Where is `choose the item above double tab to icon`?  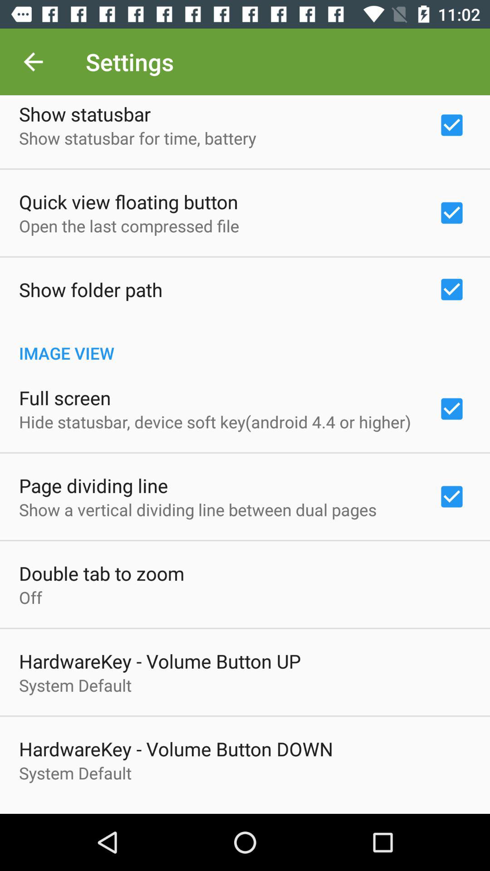
choose the item above double tab to icon is located at coordinates (198, 509).